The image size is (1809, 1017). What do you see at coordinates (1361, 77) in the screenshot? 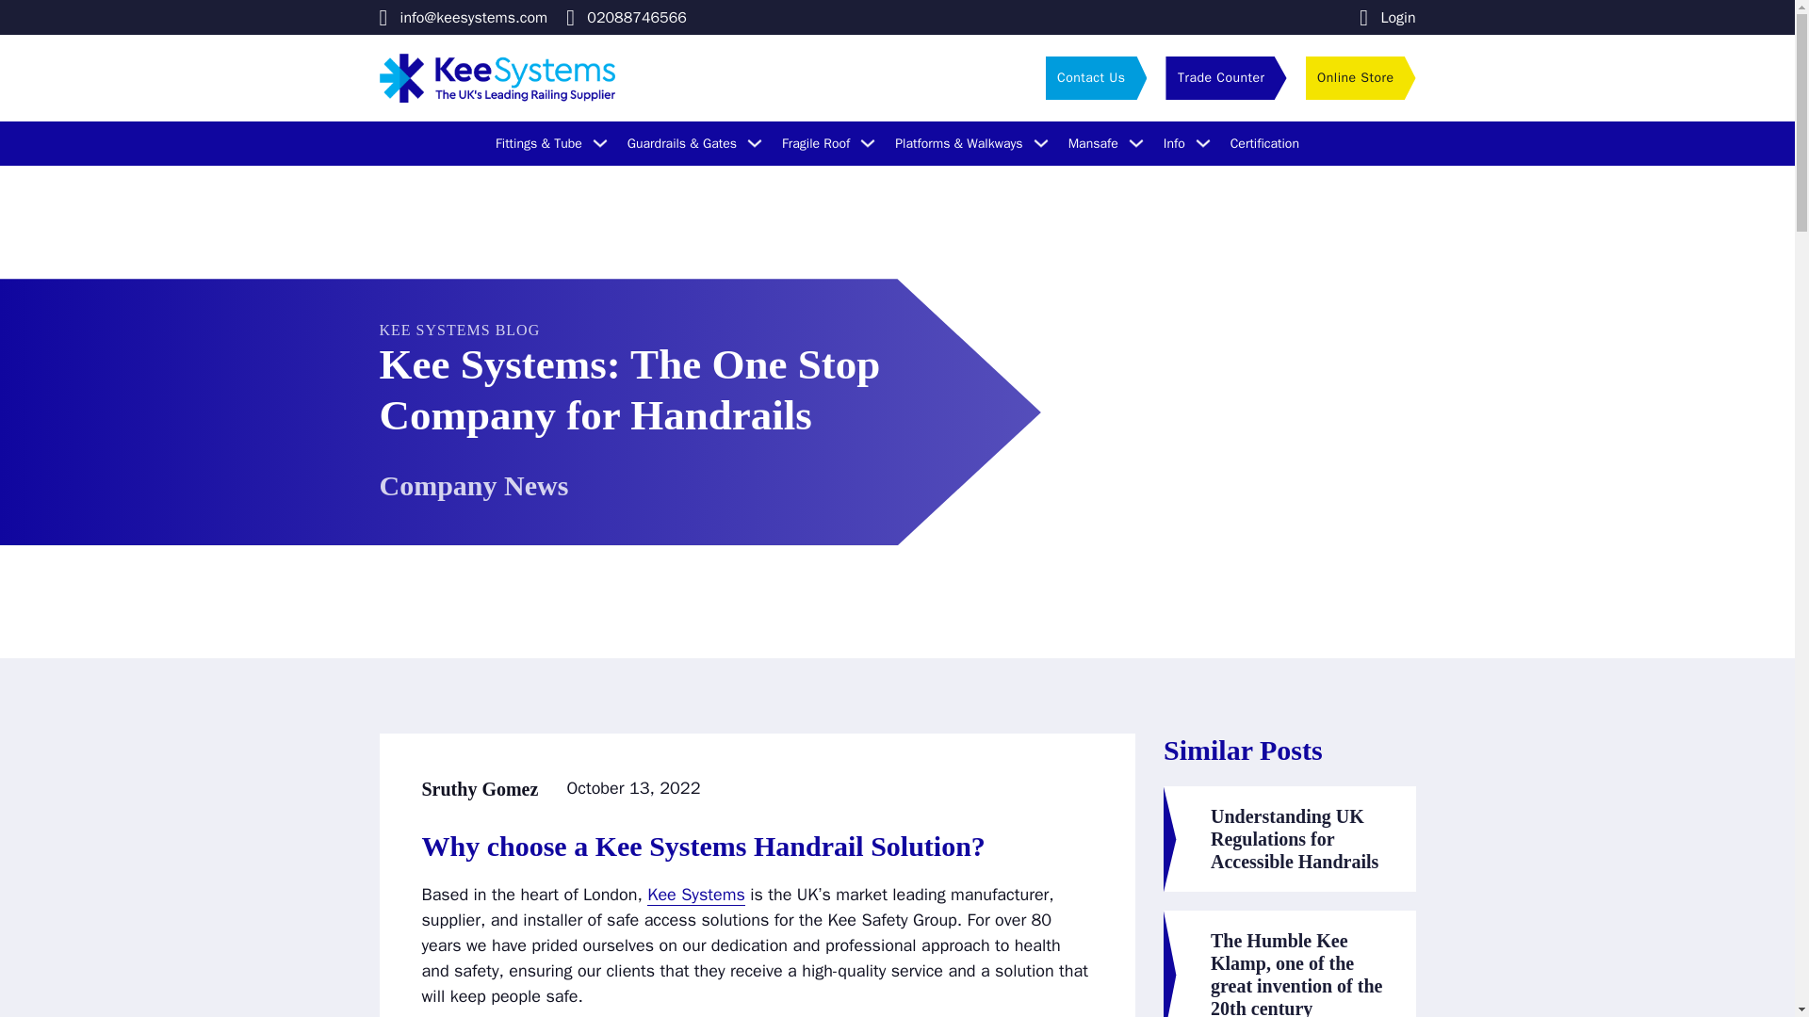
I see `Online Store` at bounding box center [1361, 77].